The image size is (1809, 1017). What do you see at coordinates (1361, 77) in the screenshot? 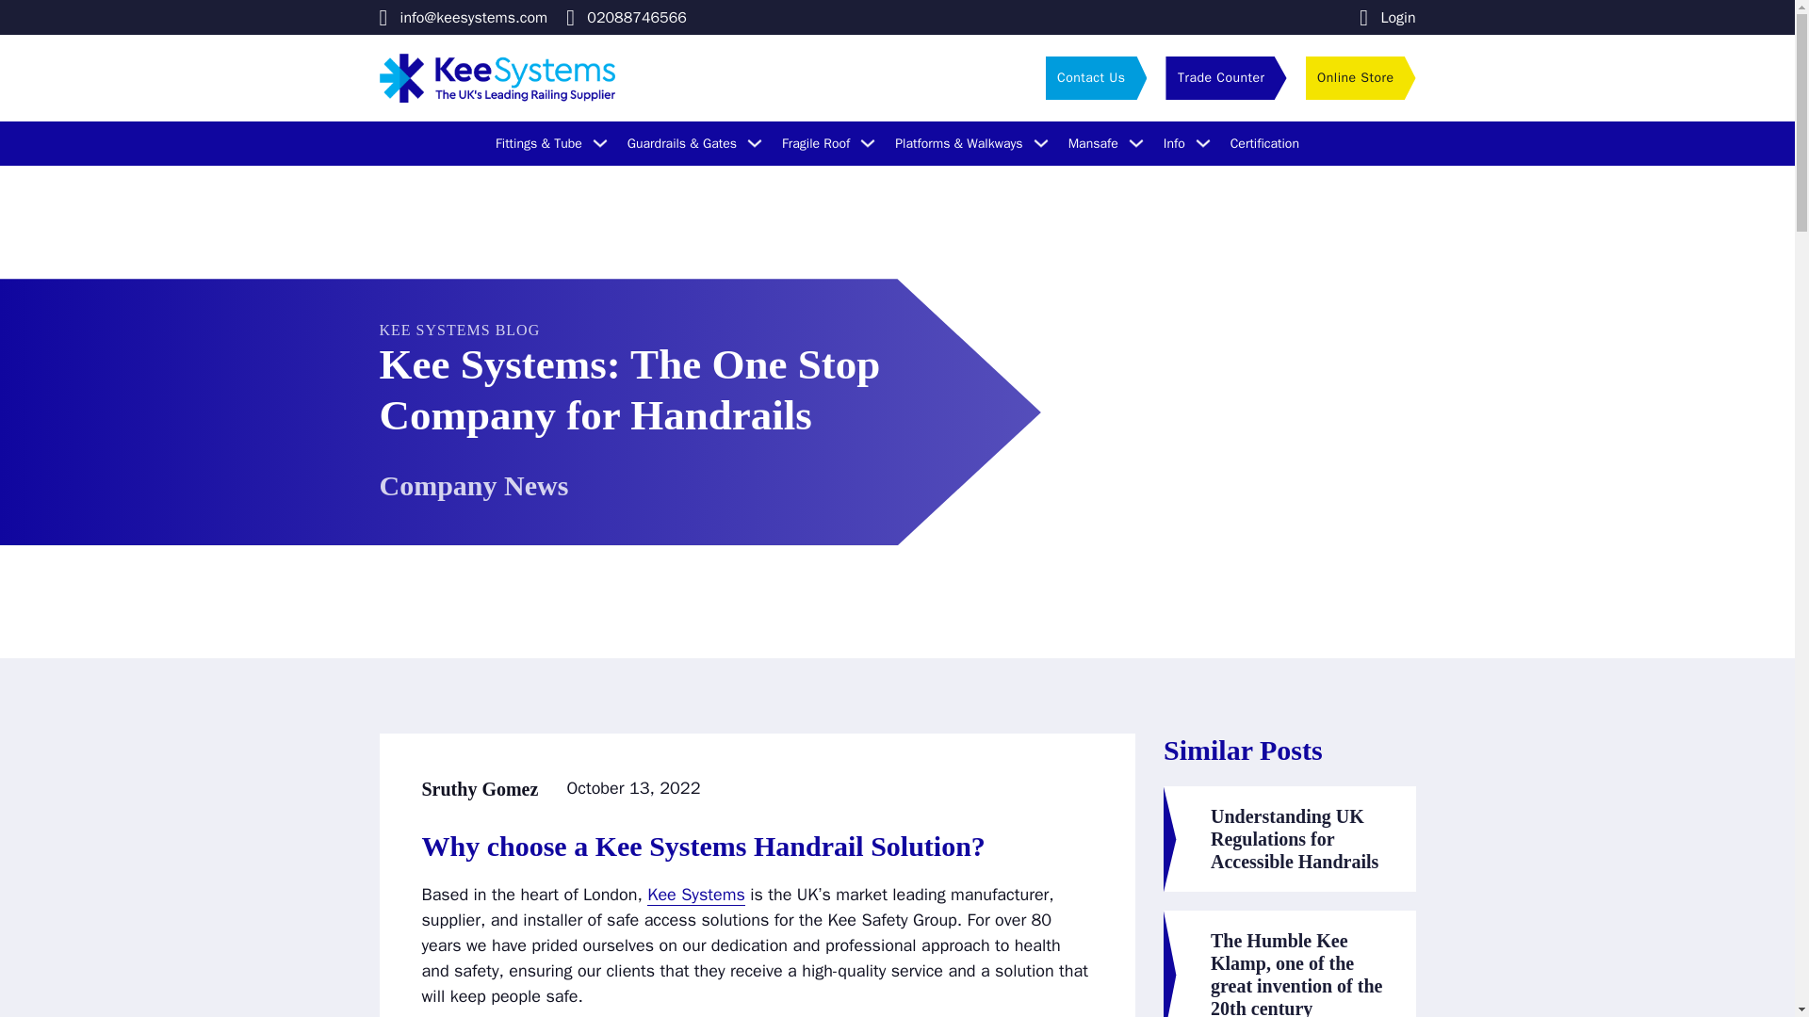
I see `Online Store` at bounding box center [1361, 77].